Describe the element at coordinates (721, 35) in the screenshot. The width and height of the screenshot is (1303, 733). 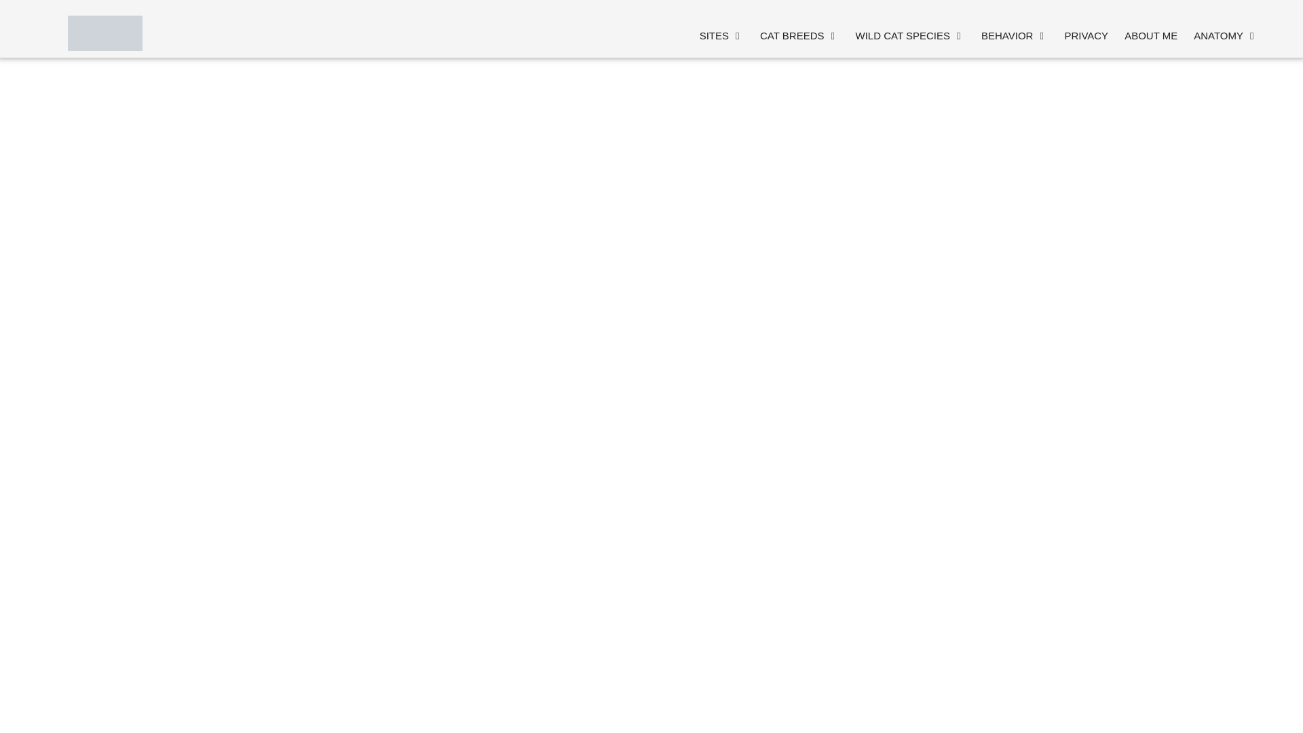
I see `SITES` at that location.